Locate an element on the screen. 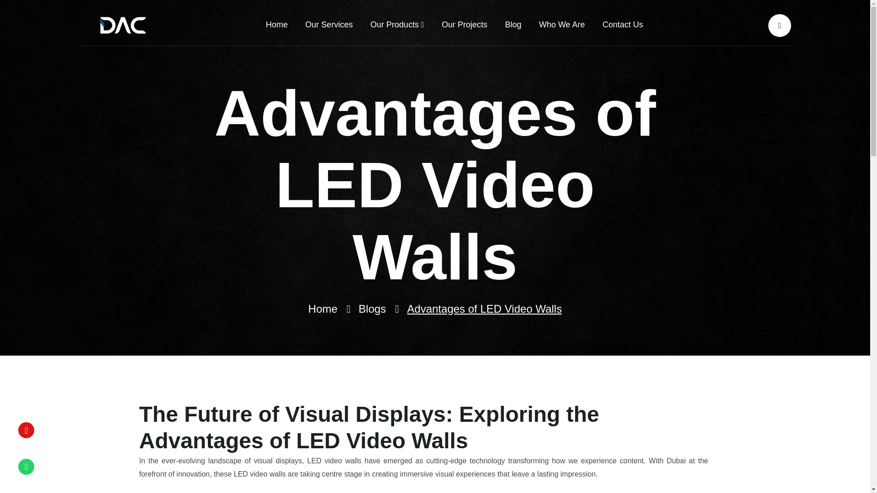  Our Projects is located at coordinates (465, 25).